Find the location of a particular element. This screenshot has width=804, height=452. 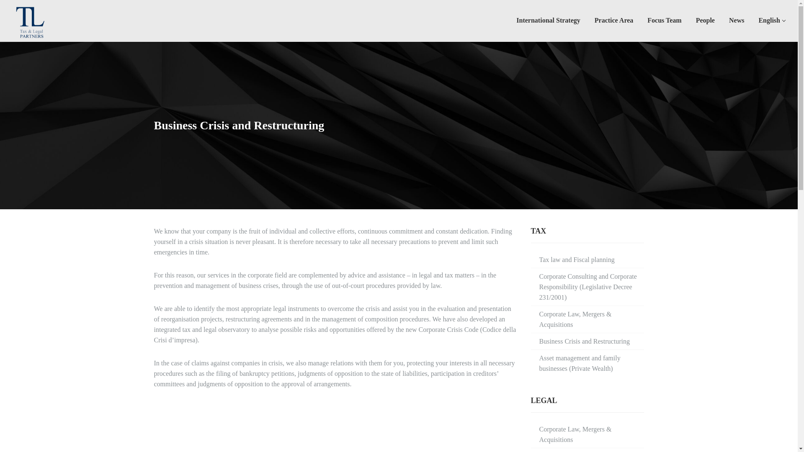

Tax law and Fiscal planning is located at coordinates (577, 259).